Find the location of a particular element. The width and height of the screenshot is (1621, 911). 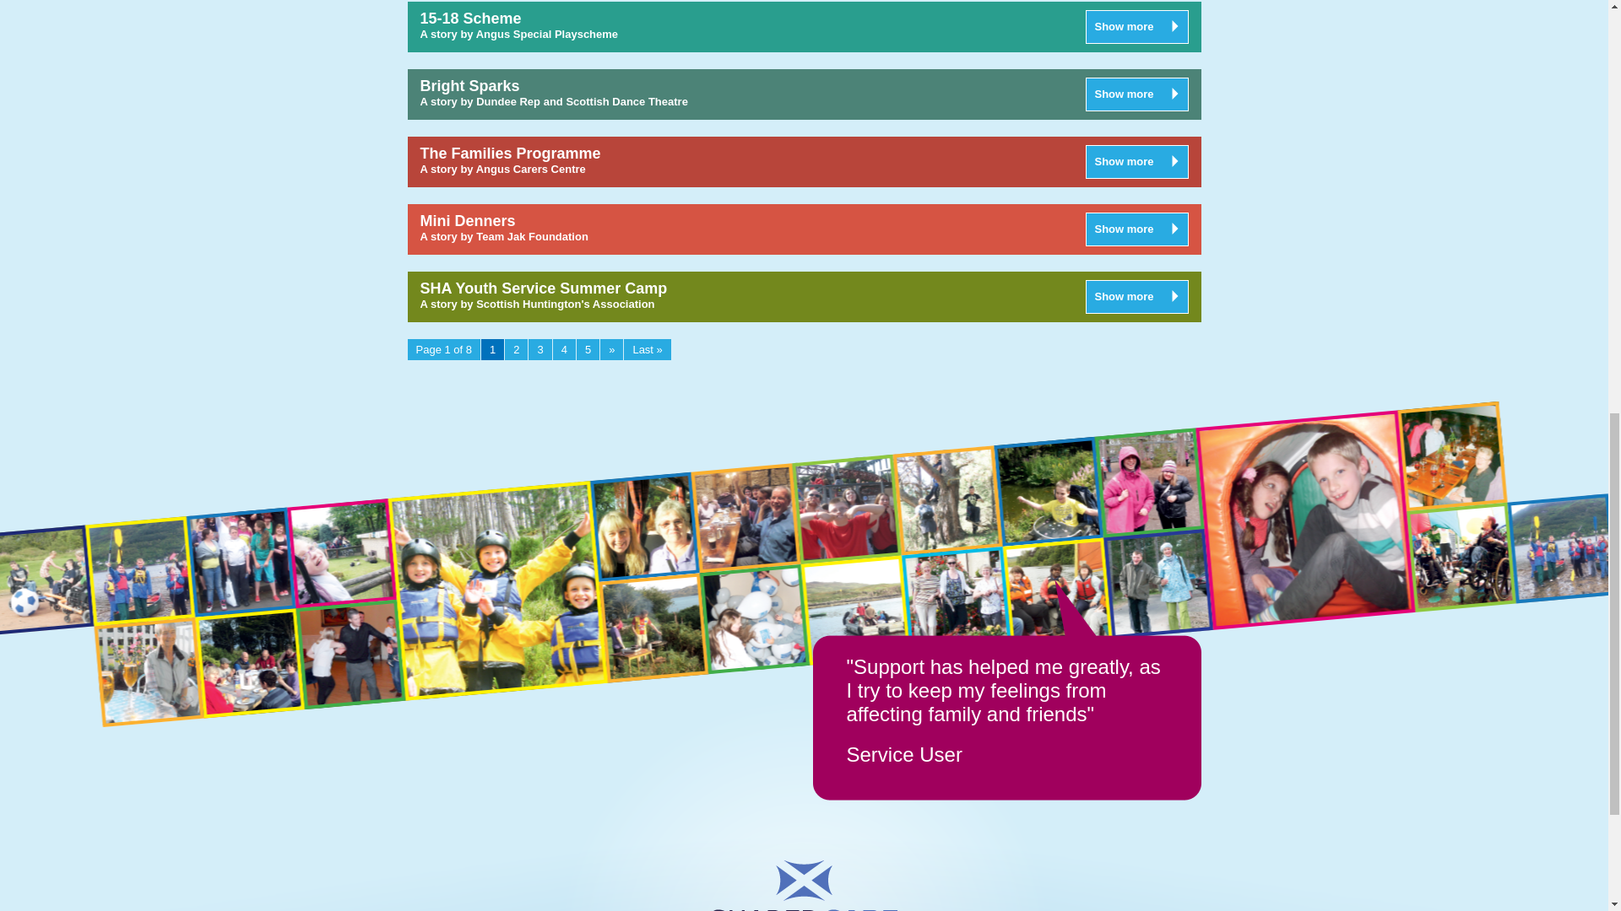

Page 4 is located at coordinates (564, 349).